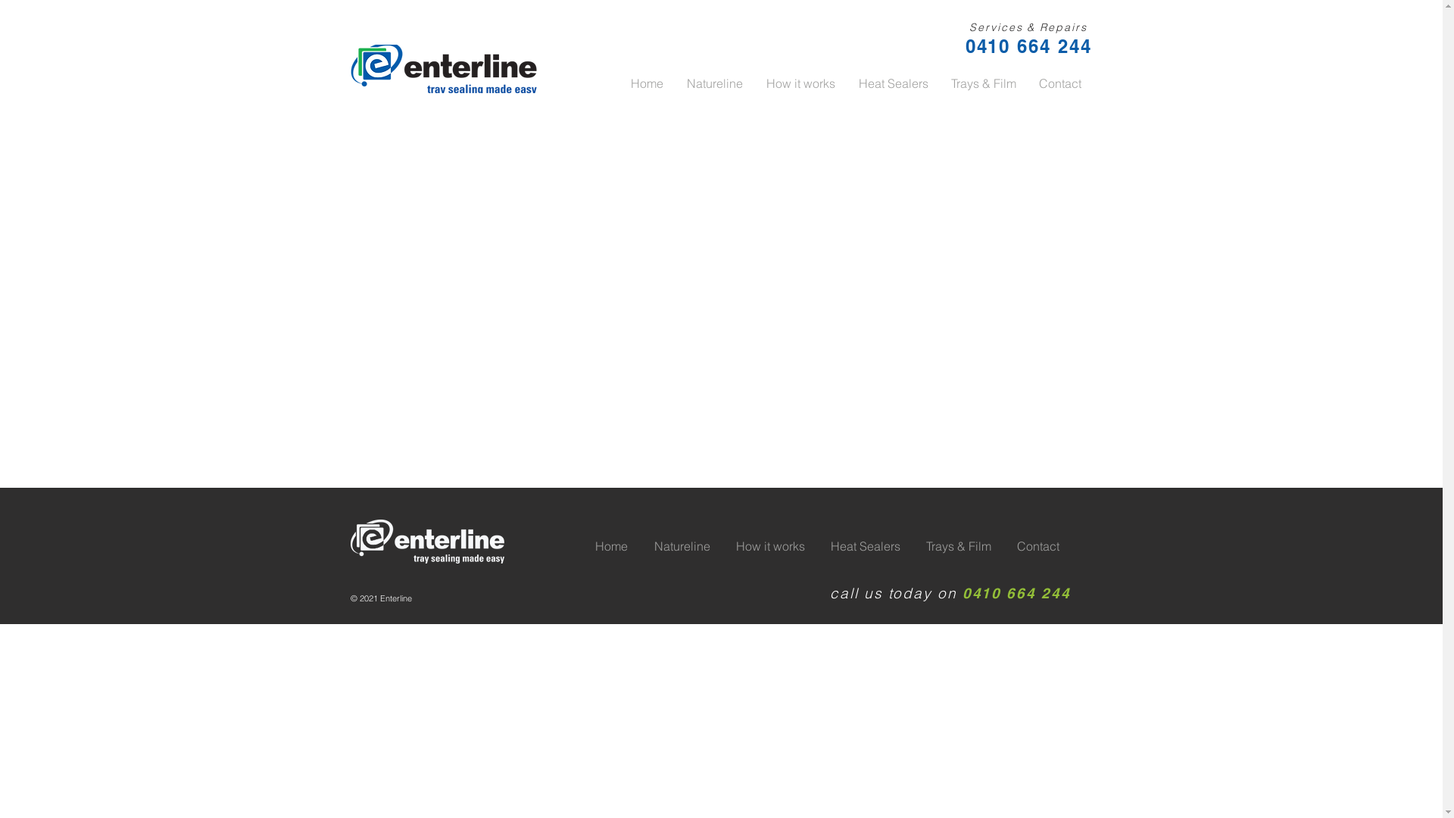 The height and width of the screenshot is (818, 1454). What do you see at coordinates (983, 83) in the screenshot?
I see `Trays & Film` at bounding box center [983, 83].